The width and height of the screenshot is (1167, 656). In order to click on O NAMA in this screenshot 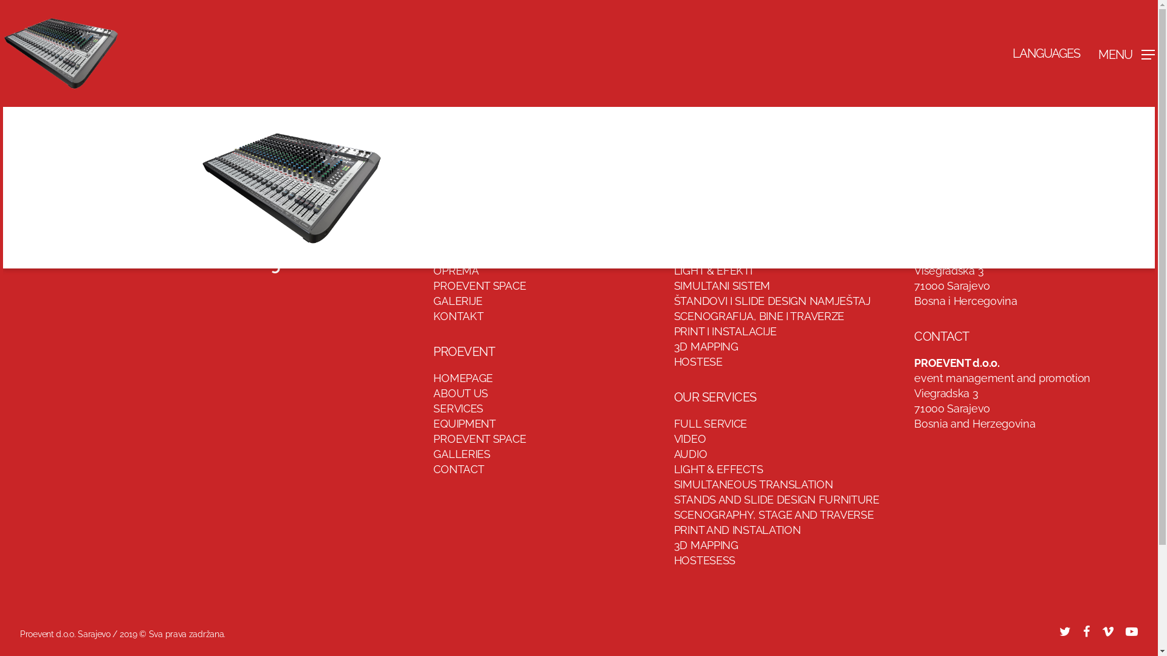, I will do `click(455, 240)`.